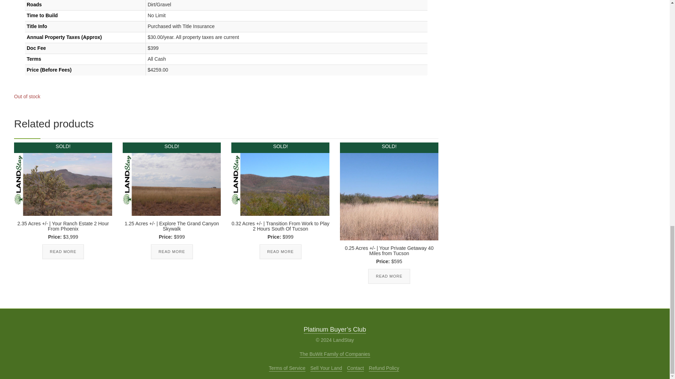 The image size is (675, 379). I want to click on READ MORE, so click(389, 277).